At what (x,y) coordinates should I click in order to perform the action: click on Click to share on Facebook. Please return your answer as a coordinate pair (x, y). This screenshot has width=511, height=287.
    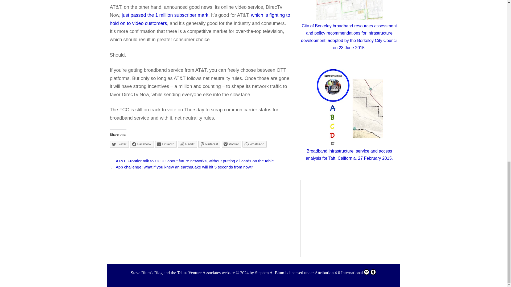
    Looking at the image, I should click on (142, 144).